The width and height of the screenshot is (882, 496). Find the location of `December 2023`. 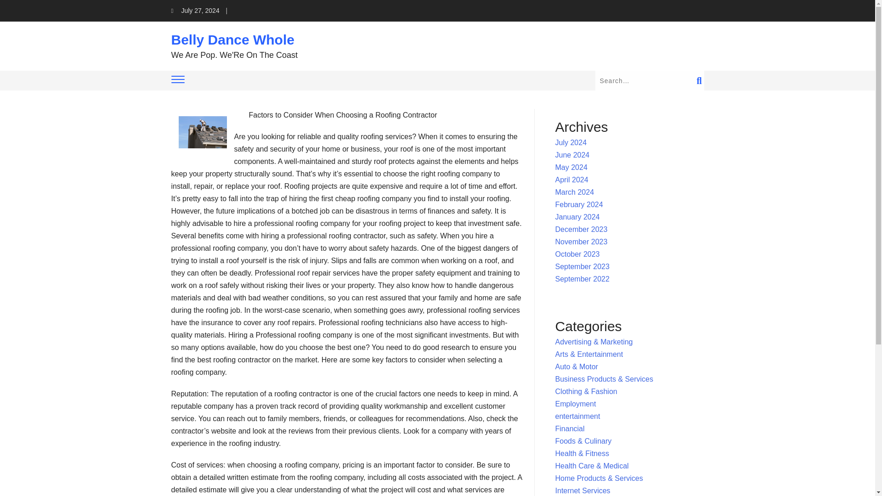

December 2023 is located at coordinates (582, 229).